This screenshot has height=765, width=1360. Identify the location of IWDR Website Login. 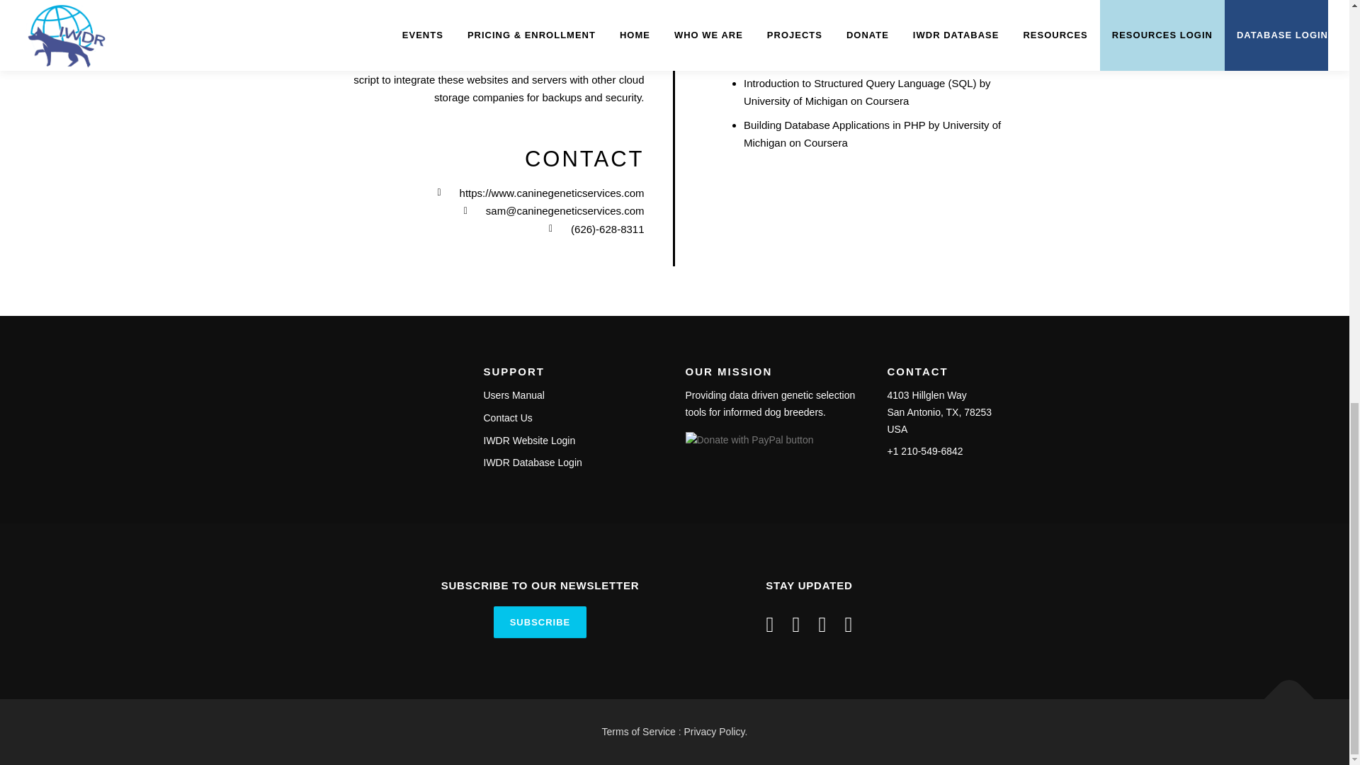
(528, 441).